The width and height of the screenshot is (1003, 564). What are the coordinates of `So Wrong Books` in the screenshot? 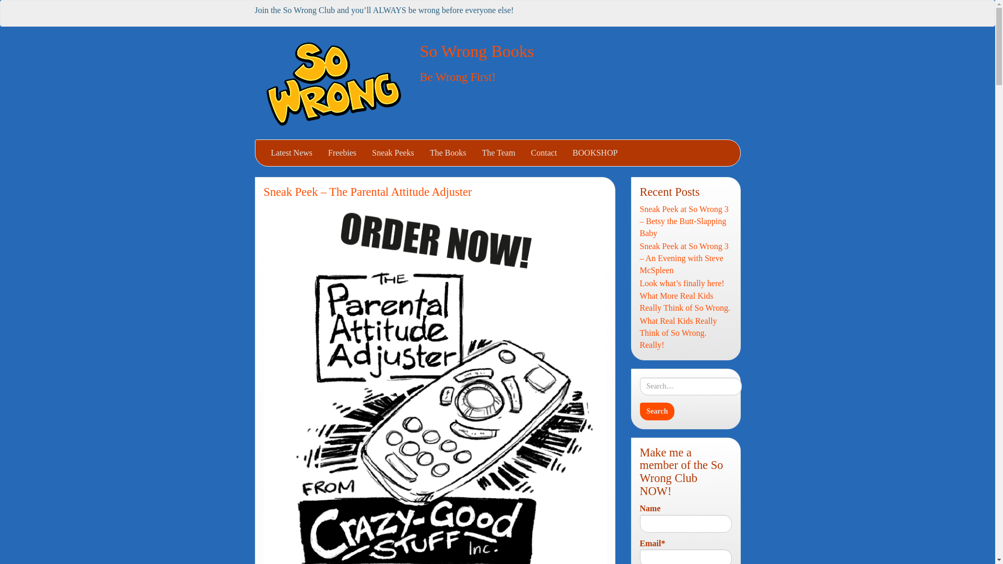 It's located at (477, 51).